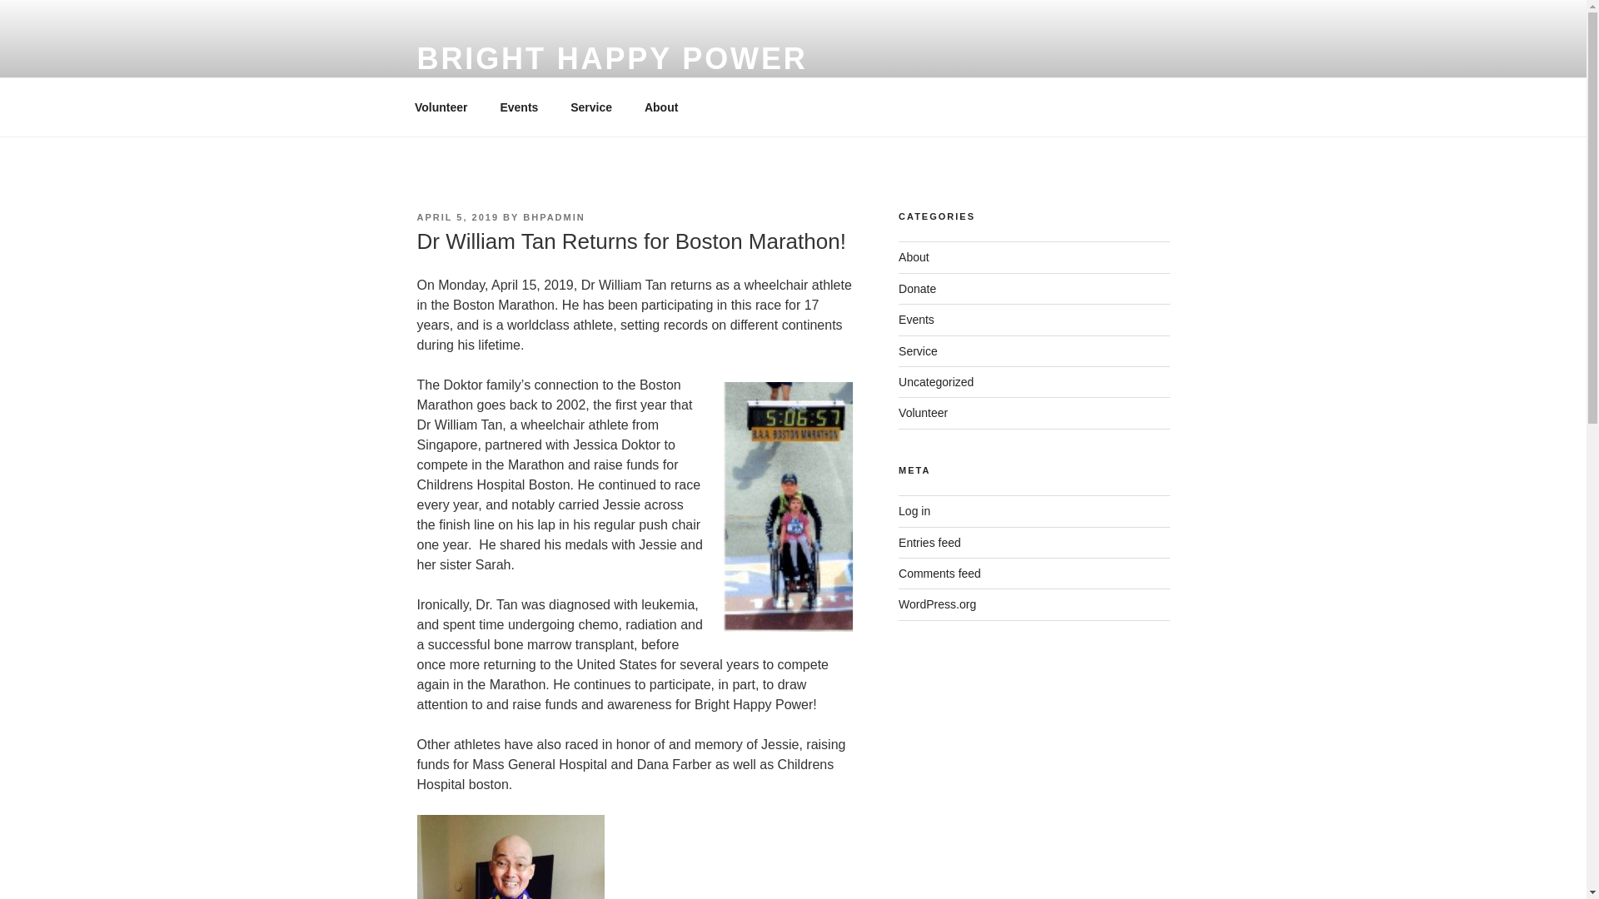  Describe the element at coordinates (914, 511) in the screenshot. I see `Log in` at that location.